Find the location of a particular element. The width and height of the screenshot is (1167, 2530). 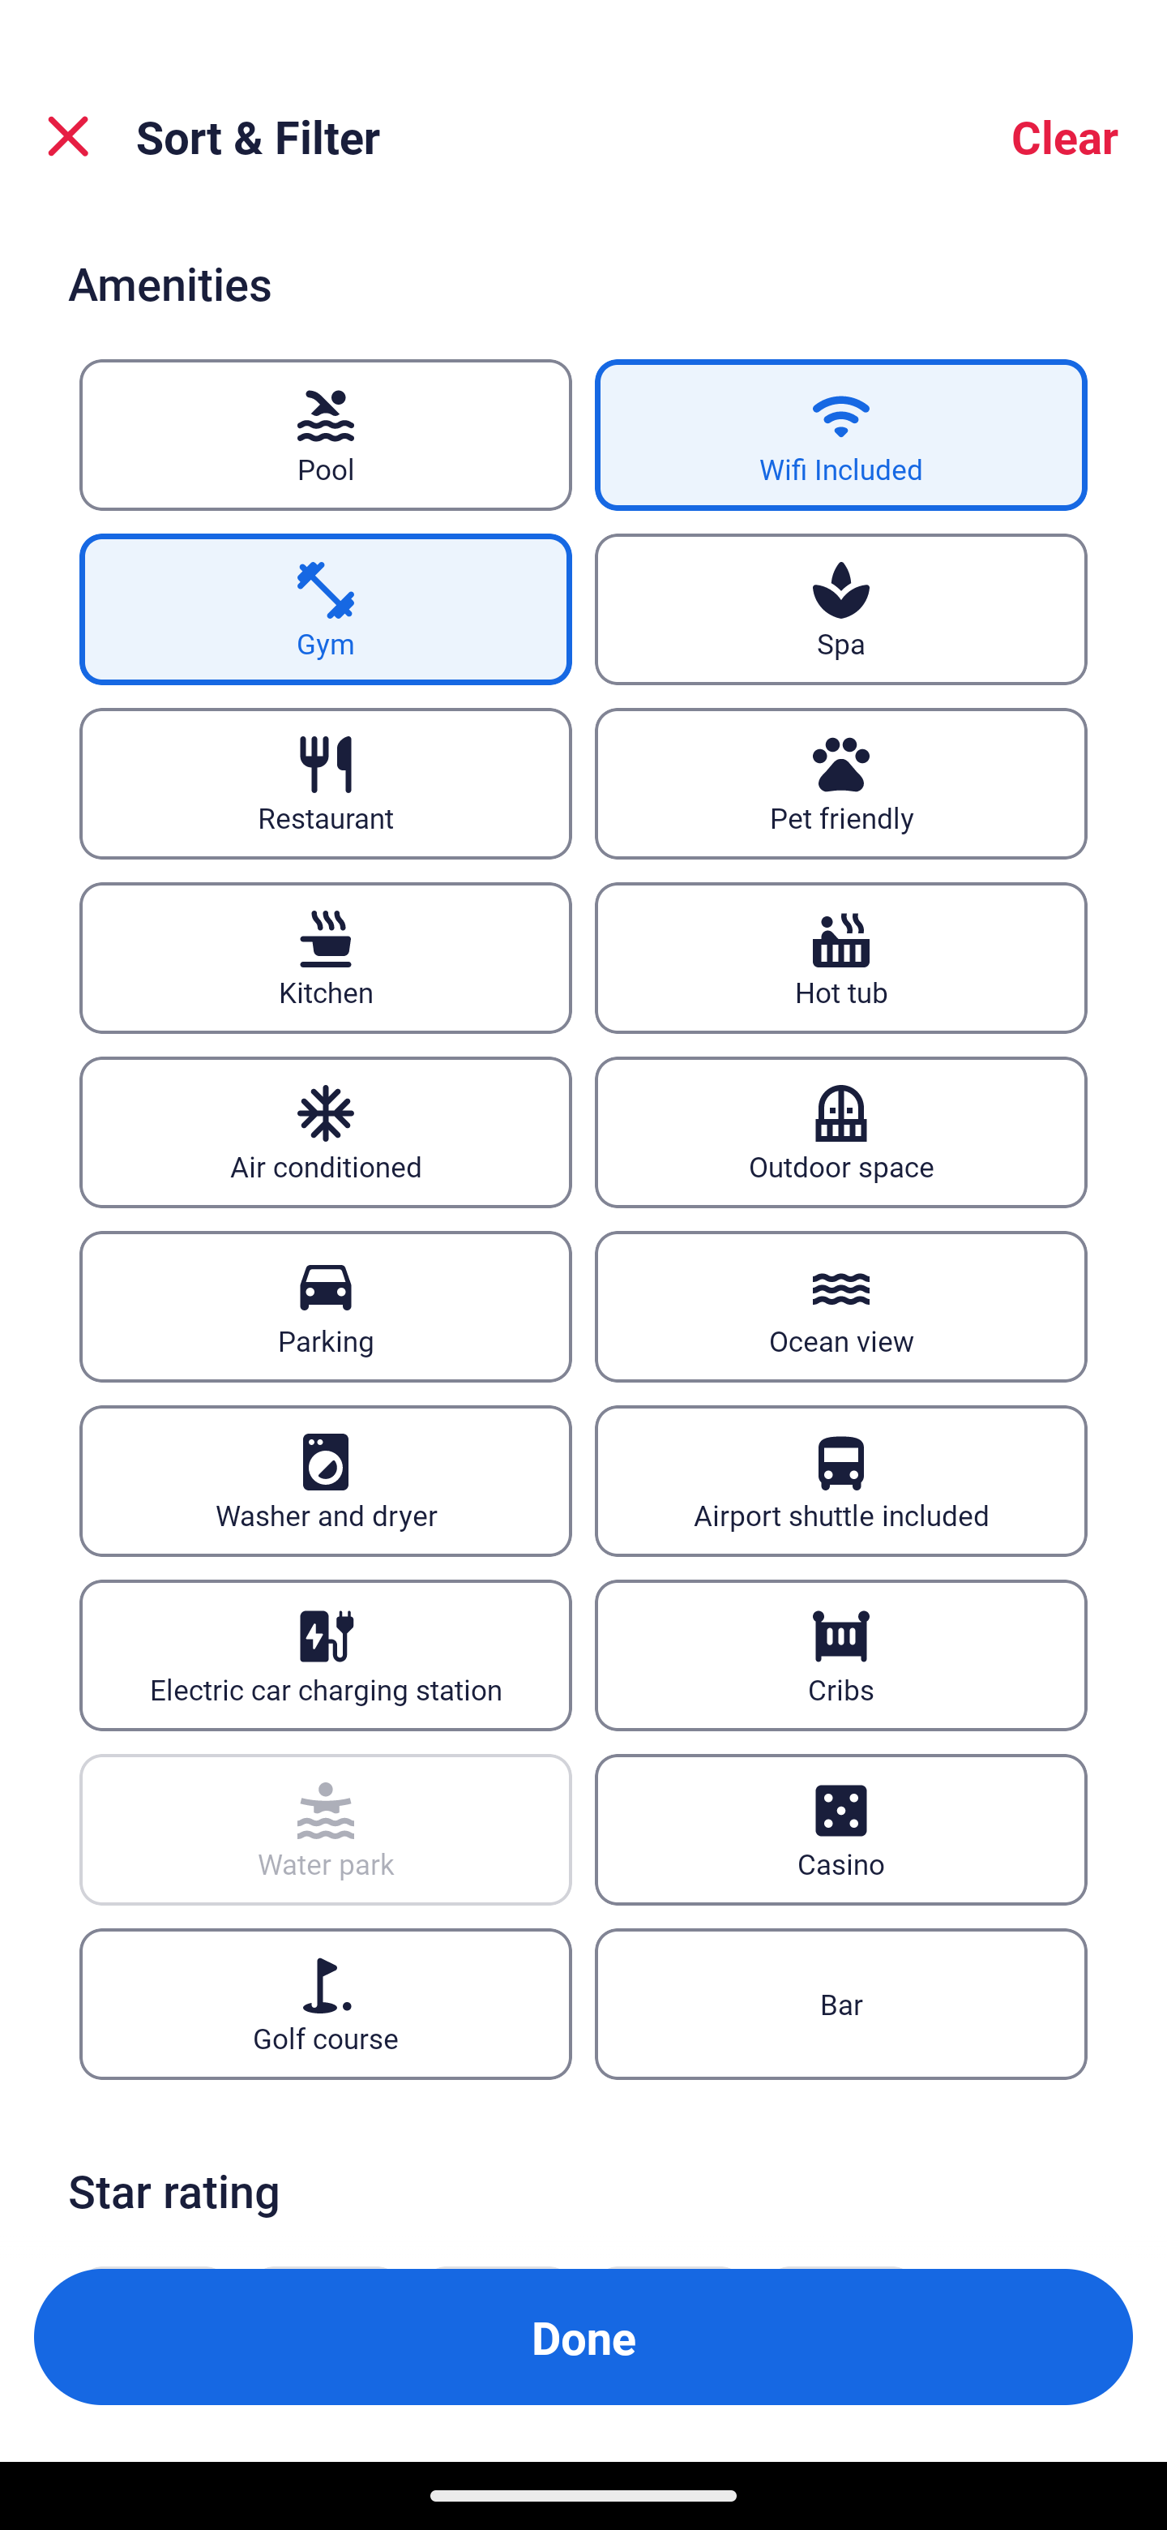

Pet friendly is located at coordinates (841, 783).